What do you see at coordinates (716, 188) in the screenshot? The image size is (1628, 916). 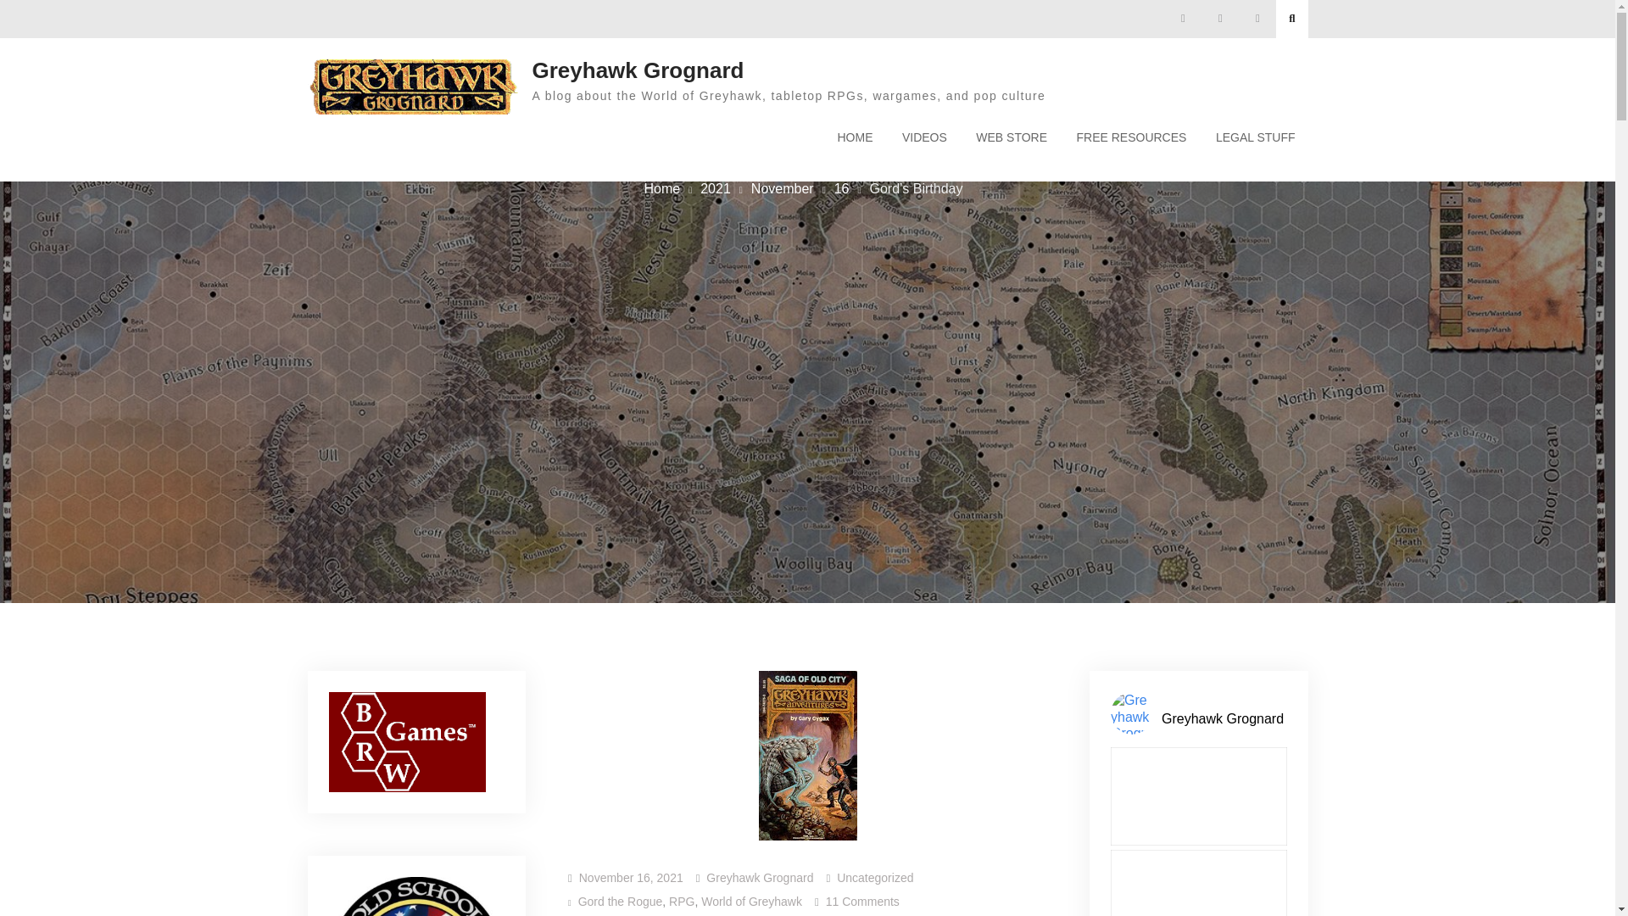 I see `2021` at bounding box center [716, 188].